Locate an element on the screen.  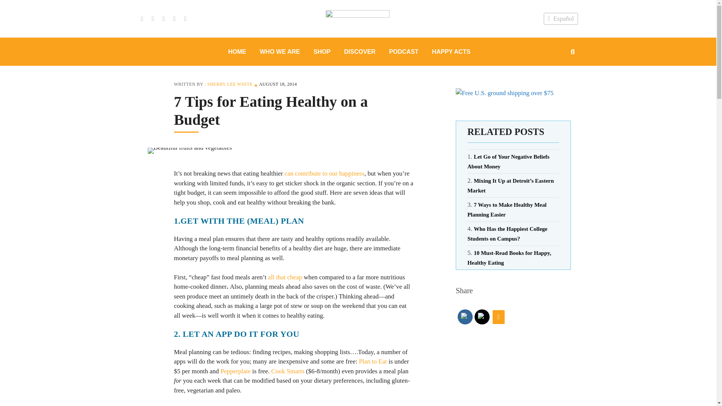
PODCAST is located at coordinates (404, 51).